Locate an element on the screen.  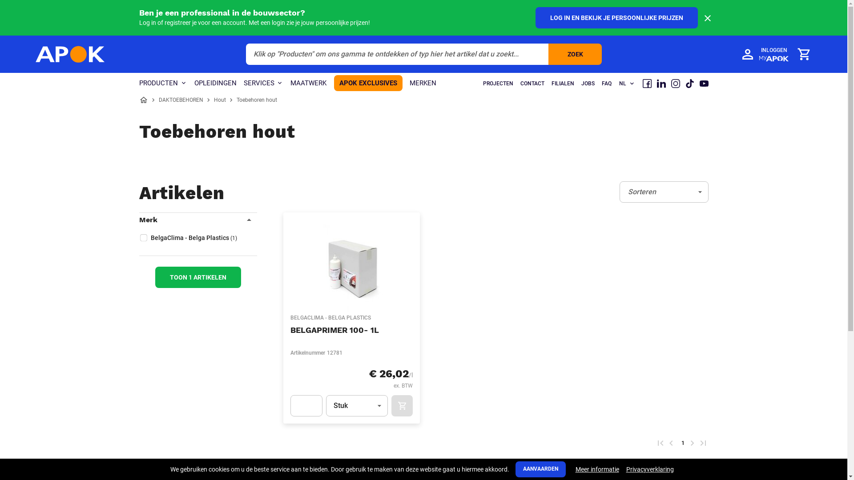
PROJECTEN is located at coordinates (498, 84).